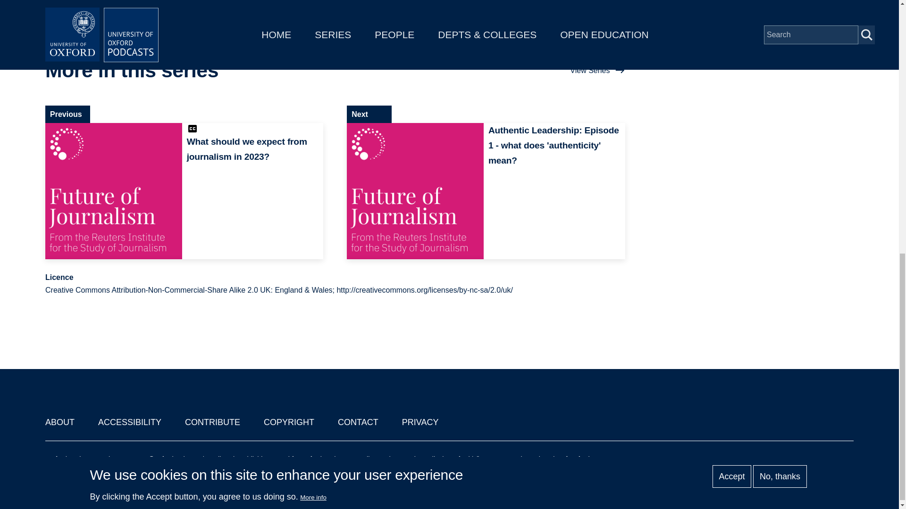 This screenshot has width=906, height=509. I want to click on Download Transcript, so click(757, 39).